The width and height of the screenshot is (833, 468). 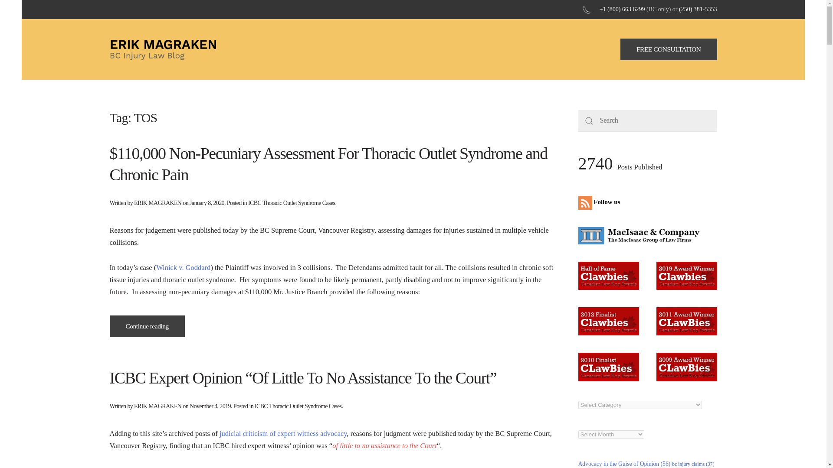 What do you see at coordinates (183, 268) in the screenshot?
I see `Winick v. Goddard` at bounding box center [183, 268].